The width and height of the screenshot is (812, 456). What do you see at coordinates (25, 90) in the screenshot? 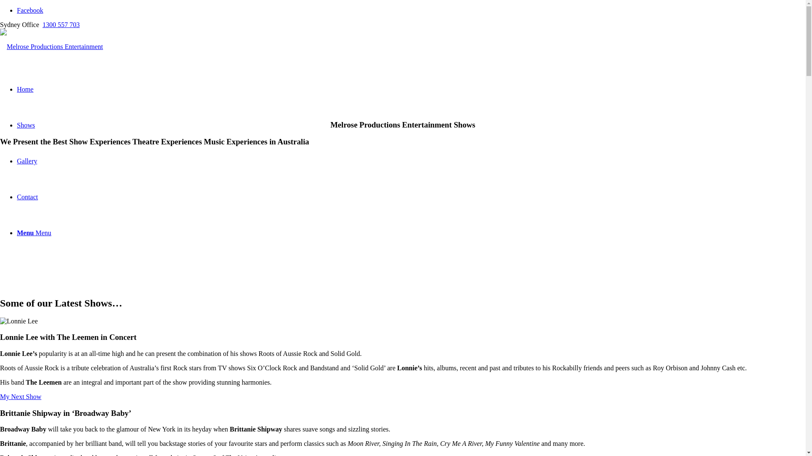
I see `Home` at bounding box center [25, 90].